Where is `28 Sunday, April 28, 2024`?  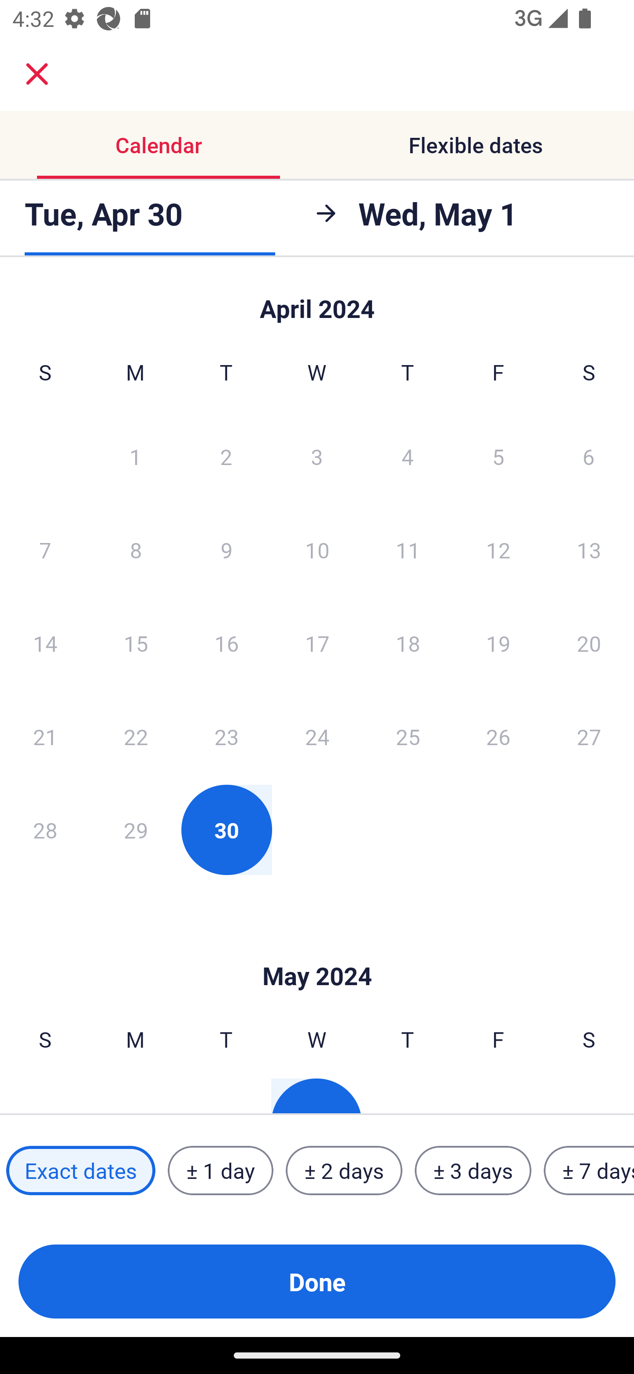 28 Sunday, April 28, 2024 is located at coordinates (45, 830).